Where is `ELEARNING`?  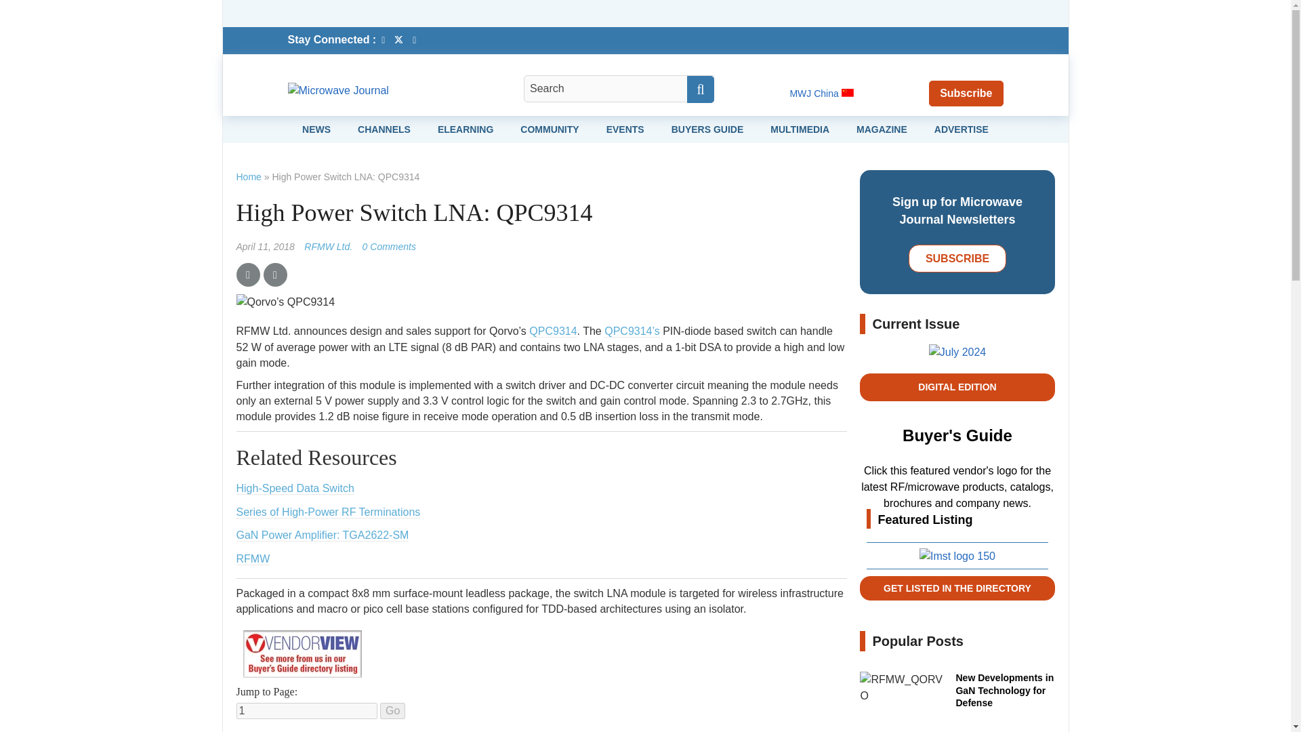 ELEARNING is located at coordinates (465, 129).